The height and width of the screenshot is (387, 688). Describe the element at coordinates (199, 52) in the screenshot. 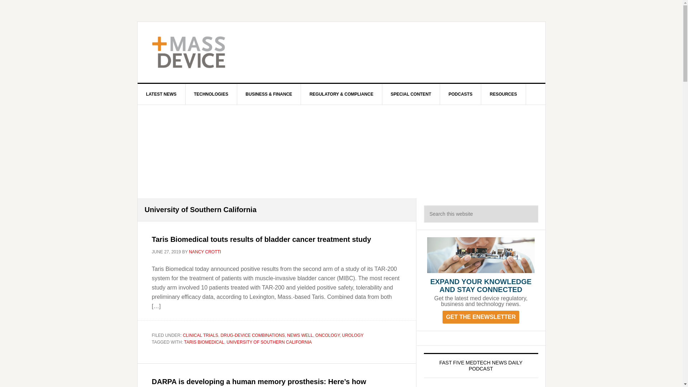

I see `MASSDEVICE` at that location.